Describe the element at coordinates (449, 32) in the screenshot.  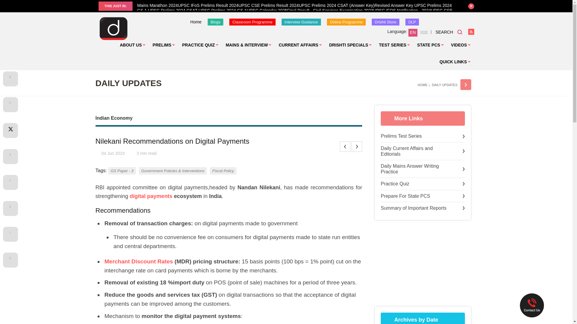
I see `SEARCH` at that location.